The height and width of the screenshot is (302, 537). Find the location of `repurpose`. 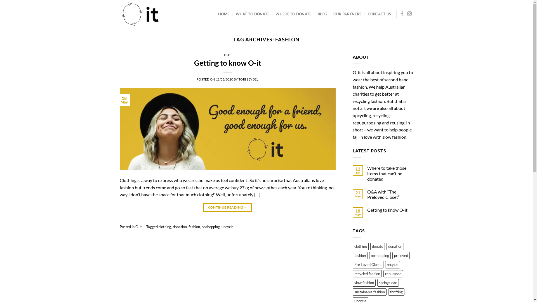

repurpose is located at coordinates (393, 274).